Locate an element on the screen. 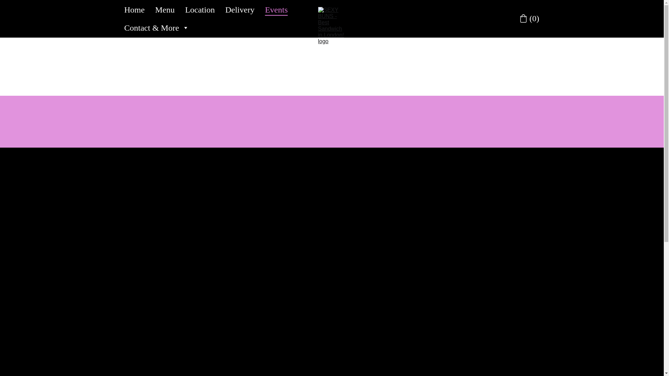  Home is located at coordinates (134, 10).